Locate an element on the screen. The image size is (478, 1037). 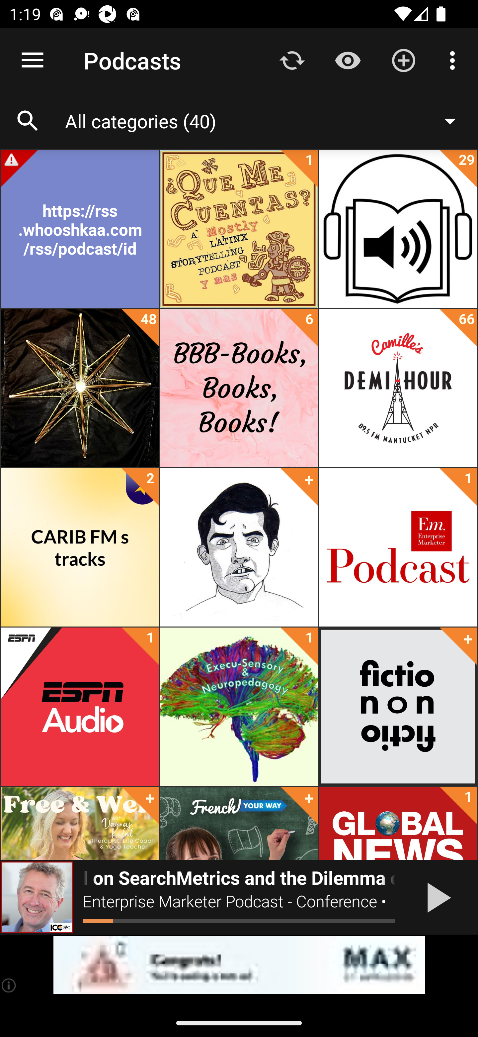
BBB-Books, Books, Books! 6 is located at coordinates (239, 388).